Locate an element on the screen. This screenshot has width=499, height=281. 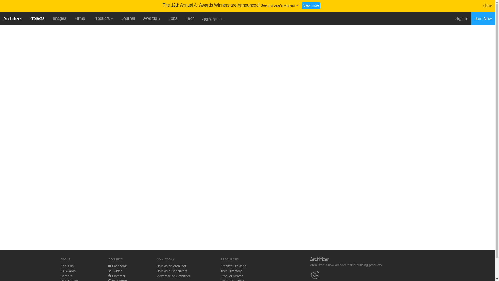
Projects is located at coordinates (37, 18).